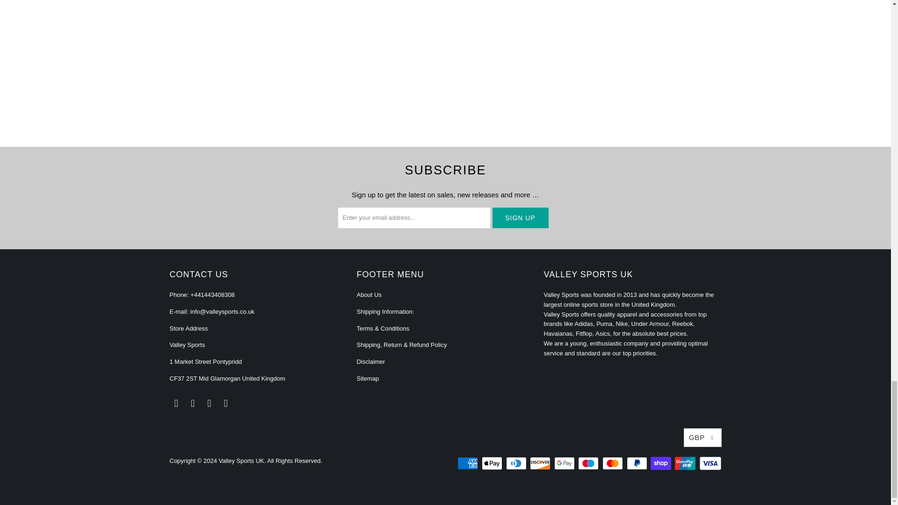 This screenshot has width=898, height=505. I want to click on Maestro, so click(589, 463).